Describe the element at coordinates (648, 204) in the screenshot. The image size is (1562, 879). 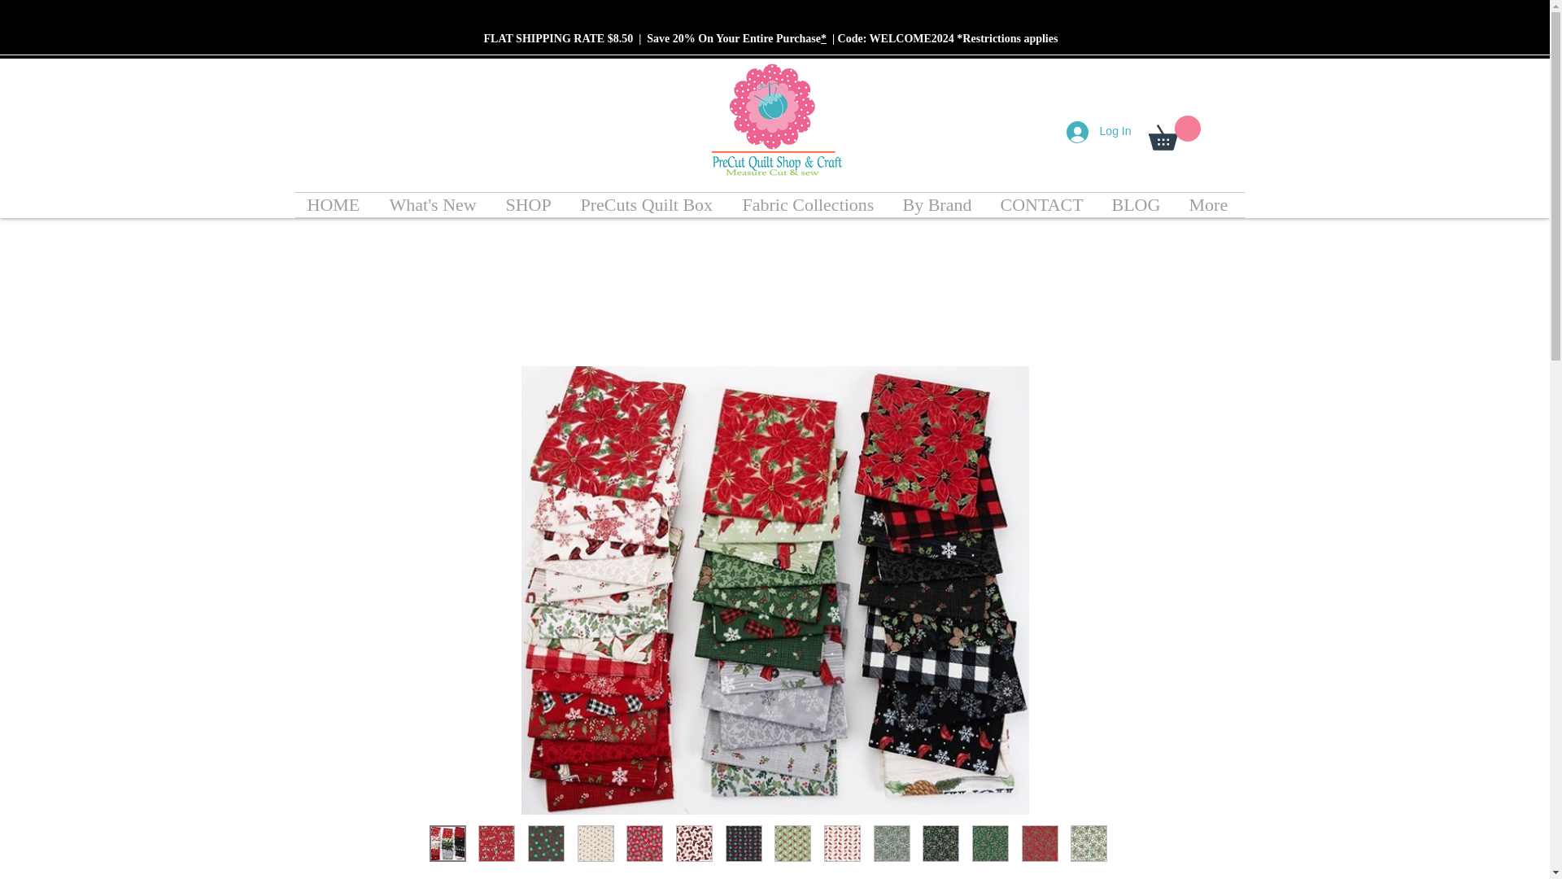
I see `PreCuts Quilt Box` at that location.